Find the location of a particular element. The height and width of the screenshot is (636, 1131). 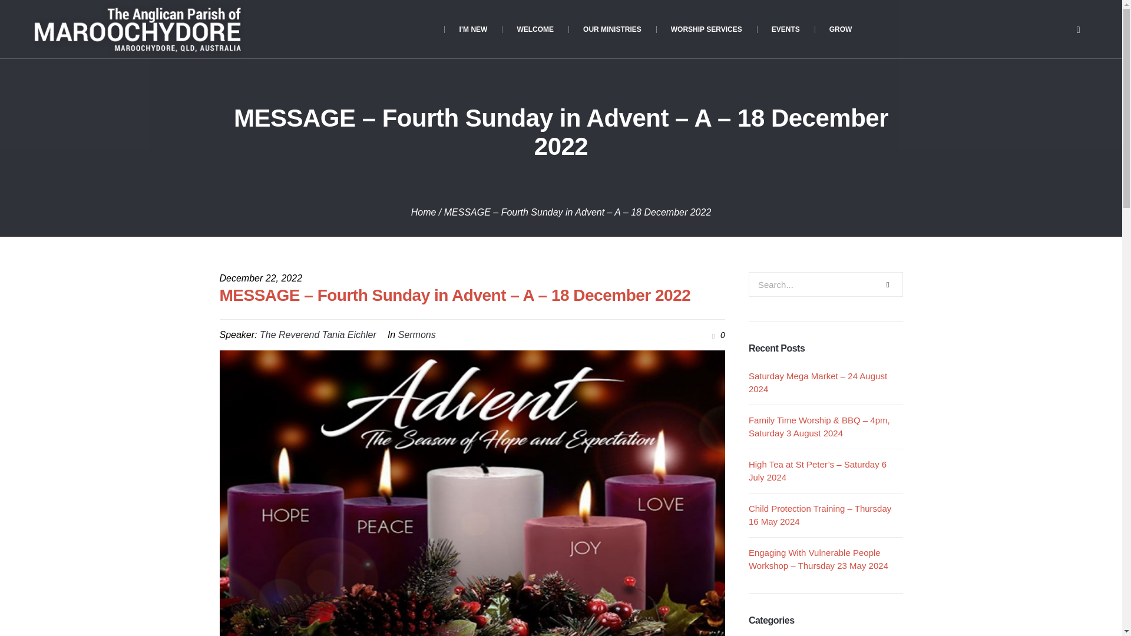

EVENTS is located at coordinates (785, 29).